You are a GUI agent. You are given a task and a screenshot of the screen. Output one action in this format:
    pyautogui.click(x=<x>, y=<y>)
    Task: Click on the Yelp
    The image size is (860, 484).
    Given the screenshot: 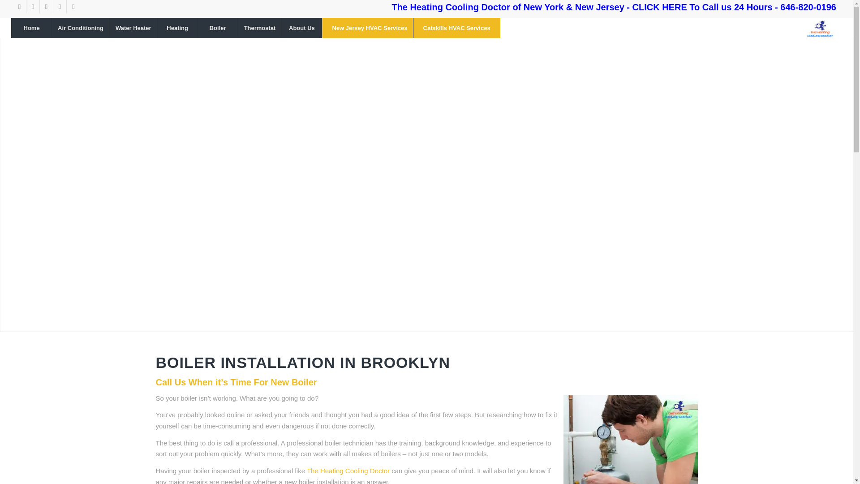 What is the action you would take?
    pyautogui.click(x=33, y=7)
    